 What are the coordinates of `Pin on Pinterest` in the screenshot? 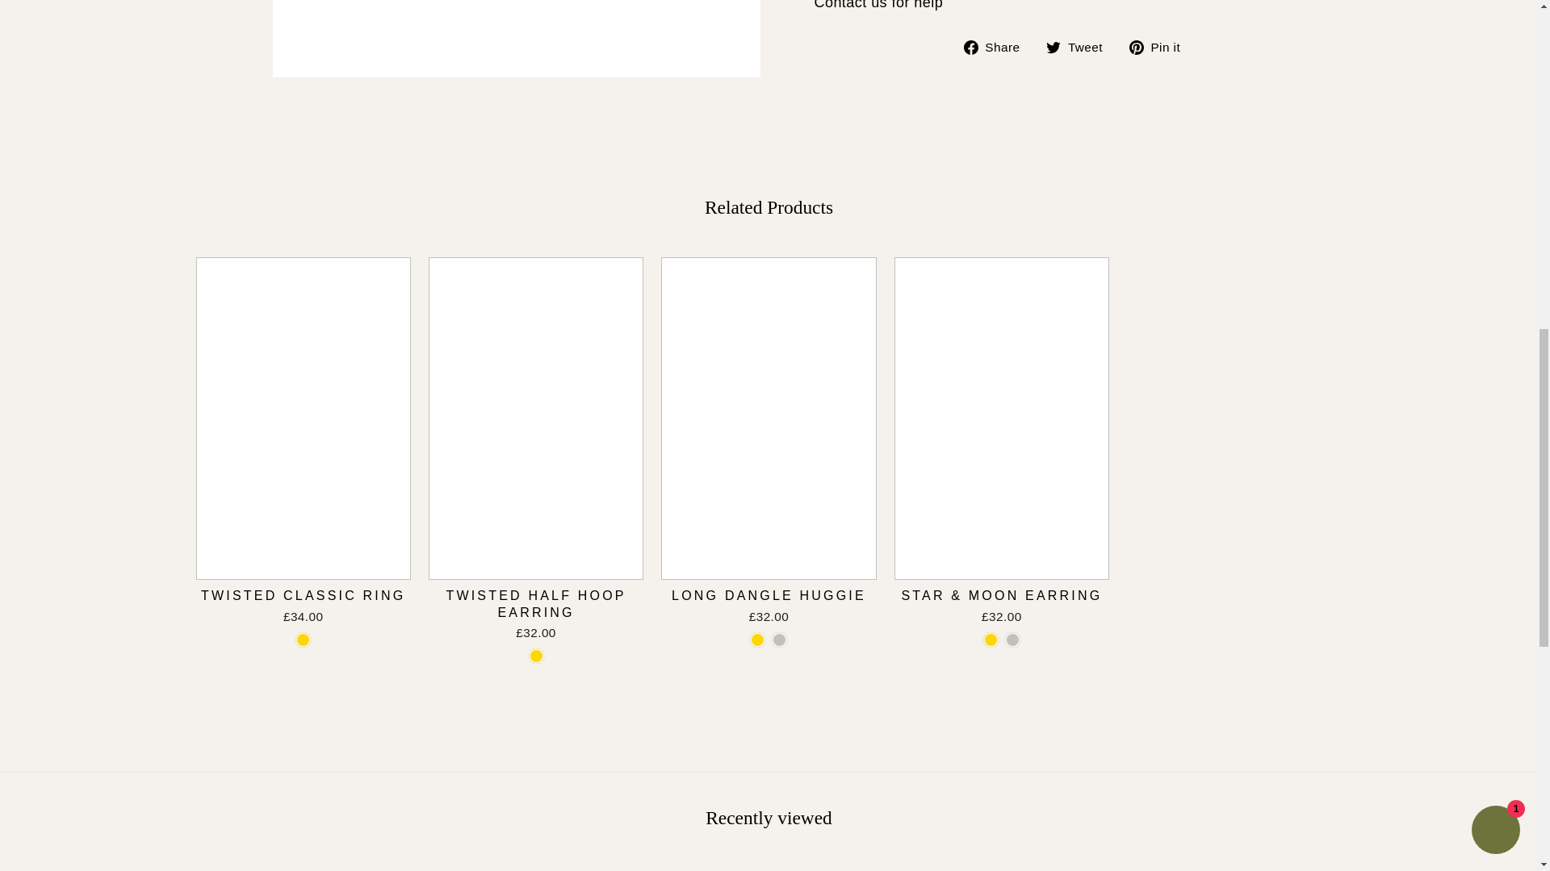 It's located at (1161, 47).